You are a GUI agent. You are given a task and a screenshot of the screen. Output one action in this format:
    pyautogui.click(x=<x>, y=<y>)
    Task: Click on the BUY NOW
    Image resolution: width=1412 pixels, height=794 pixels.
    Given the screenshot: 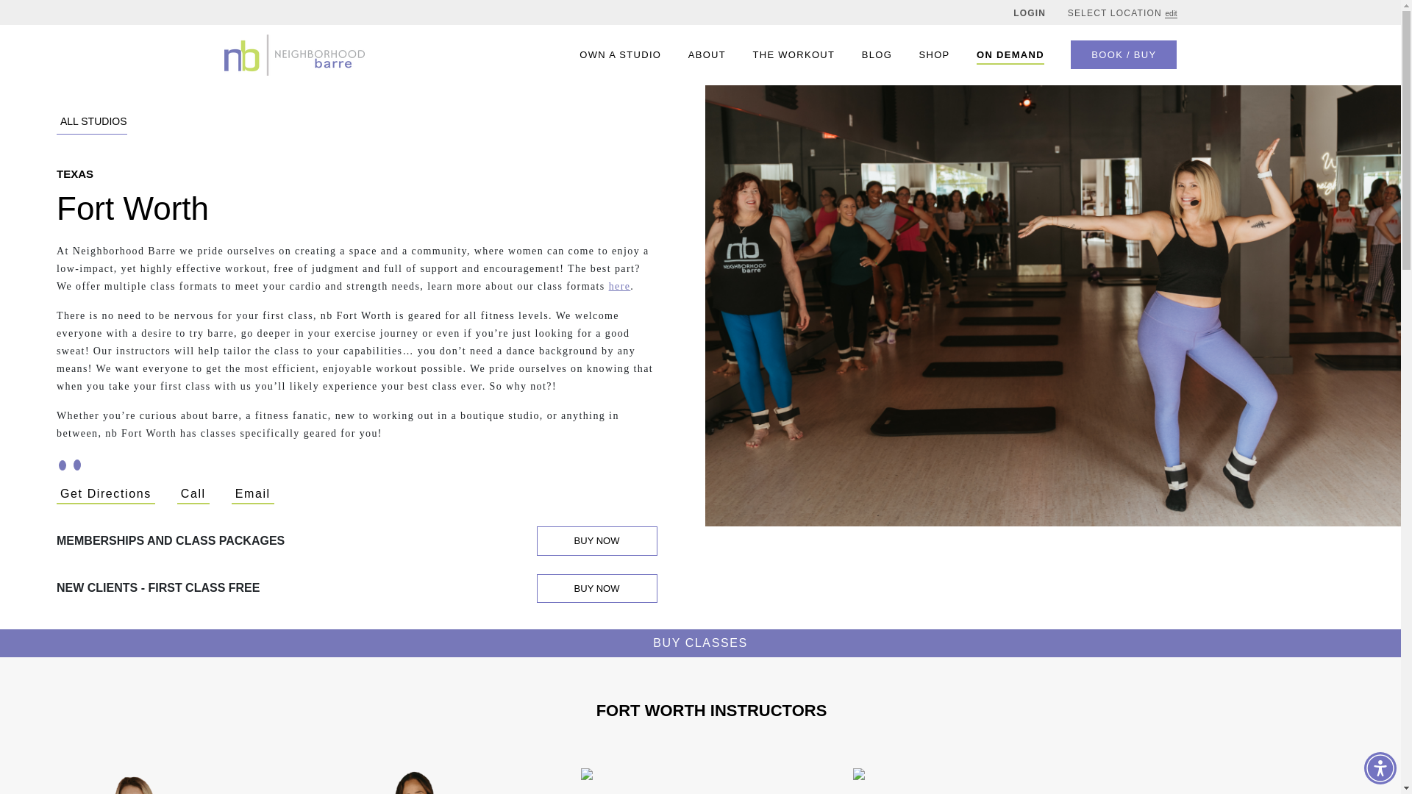 What is the action you would take?
    pyautogui.click(x=597, y=541)
    